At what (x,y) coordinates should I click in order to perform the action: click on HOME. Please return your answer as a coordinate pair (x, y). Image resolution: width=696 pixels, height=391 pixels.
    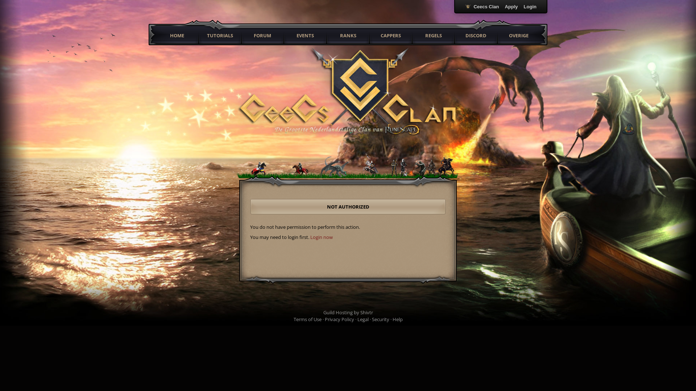
    Looking at the image, I should click on (177, 35).